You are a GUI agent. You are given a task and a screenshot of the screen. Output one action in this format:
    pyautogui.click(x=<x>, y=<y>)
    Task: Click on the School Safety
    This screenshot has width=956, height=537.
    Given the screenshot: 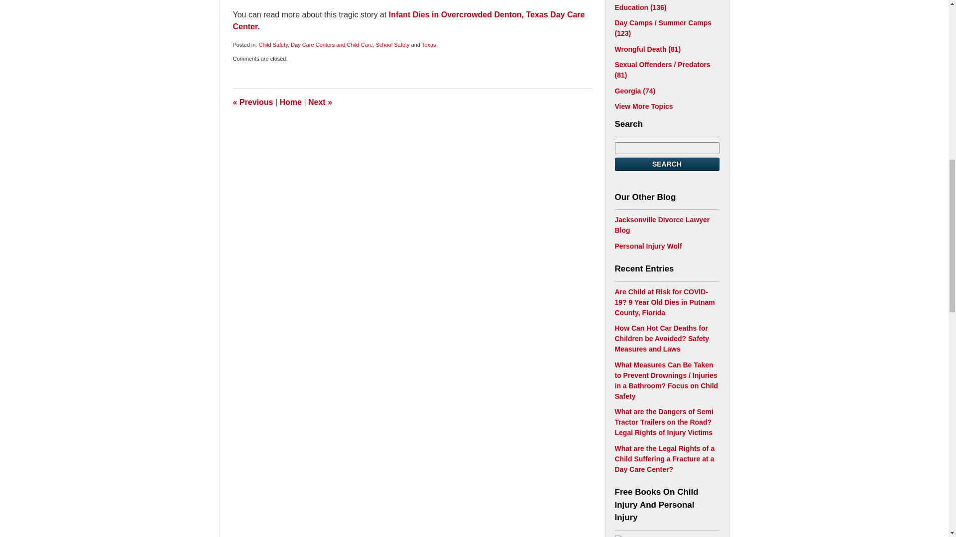 What is the action you would take?
    pyautogui.click(x=392, y=45)
    